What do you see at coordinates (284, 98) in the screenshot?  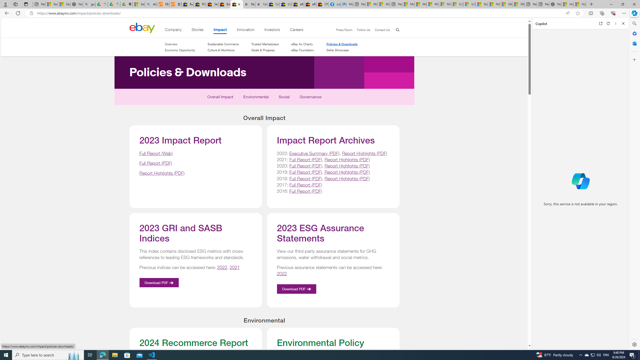 I see `Social` at bounding box center [284, 98].